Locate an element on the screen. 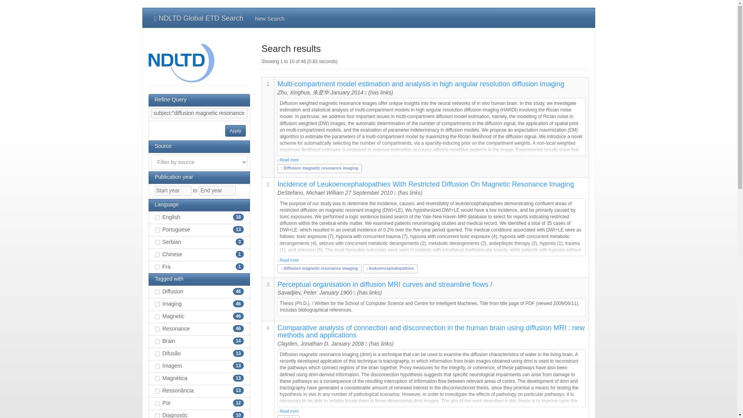 Image resolution: width=743 pixels, height=418 pixels. diagnostic is located at coordinates (157, 416).